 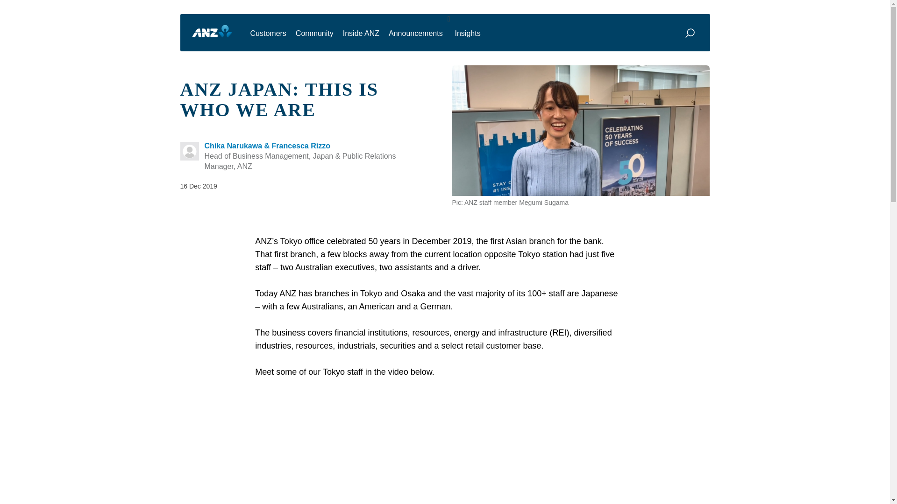 What do you see at coordinates (467, 36) in the screenshot?
I see `Insights` at bounding box center [467, 36].